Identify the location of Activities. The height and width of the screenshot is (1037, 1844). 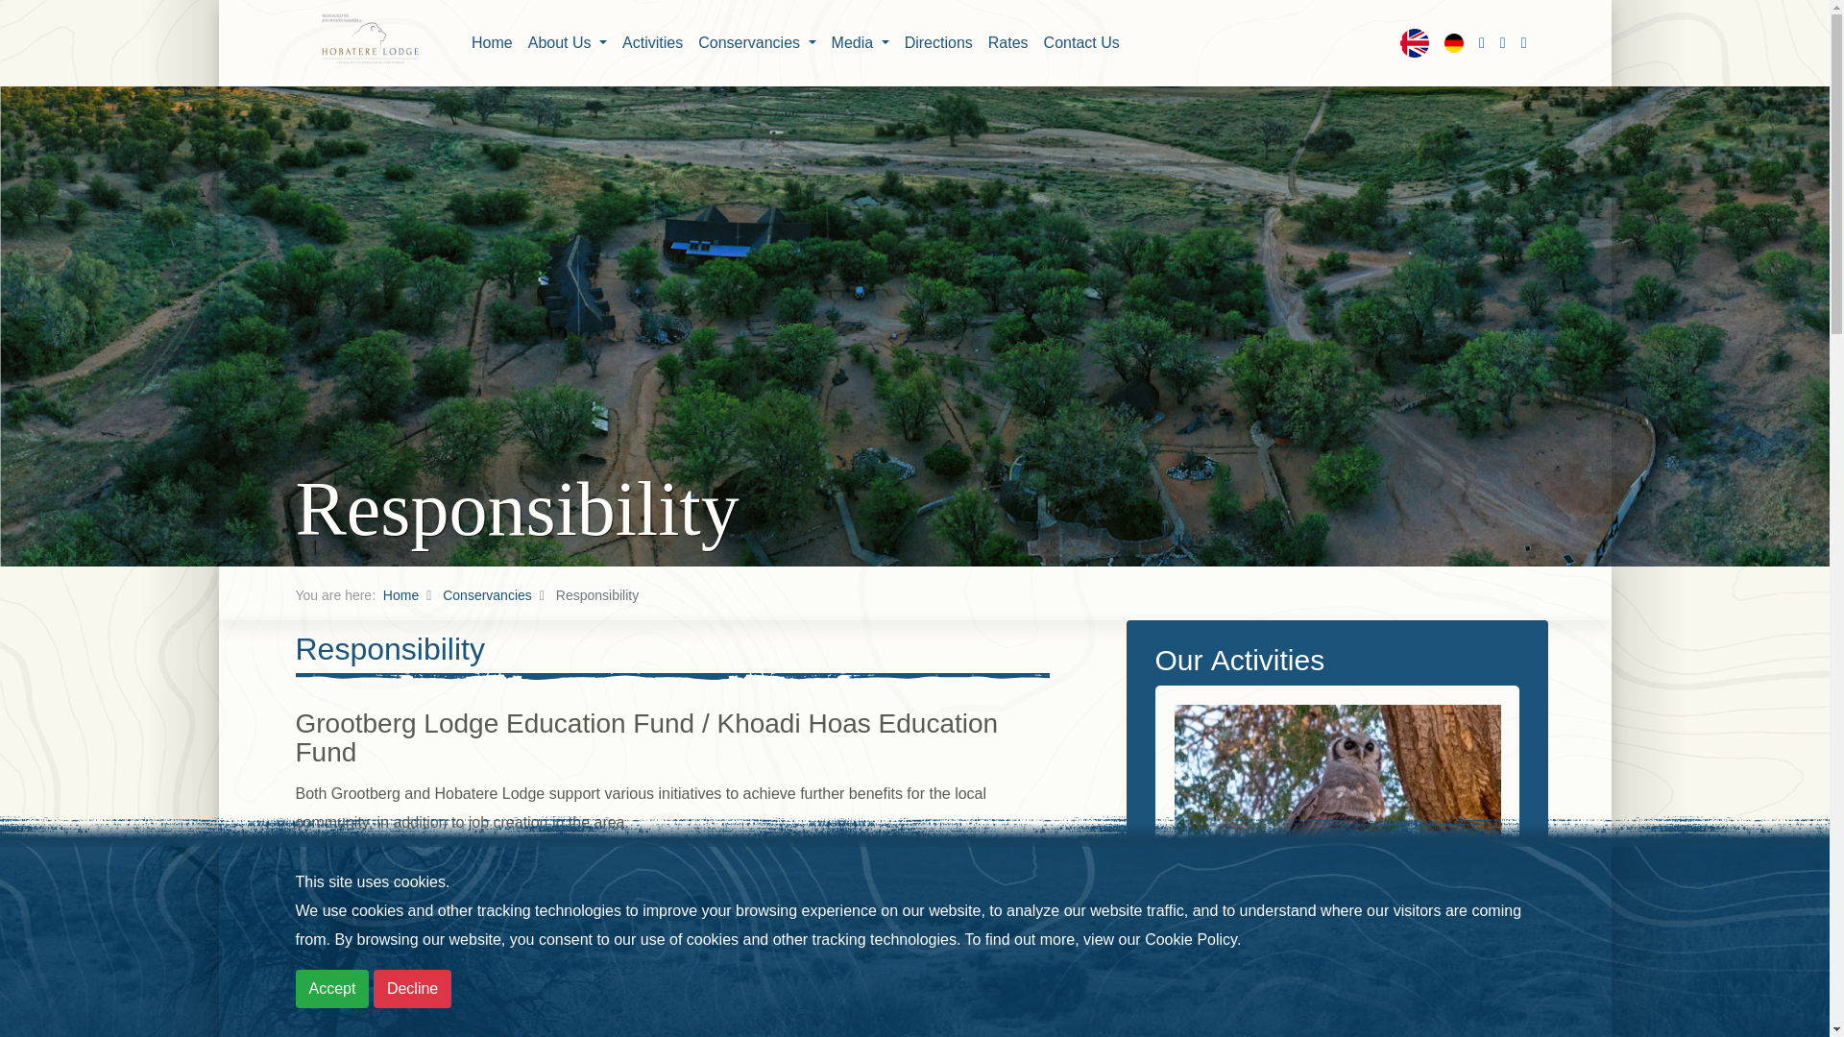
(651, 42).